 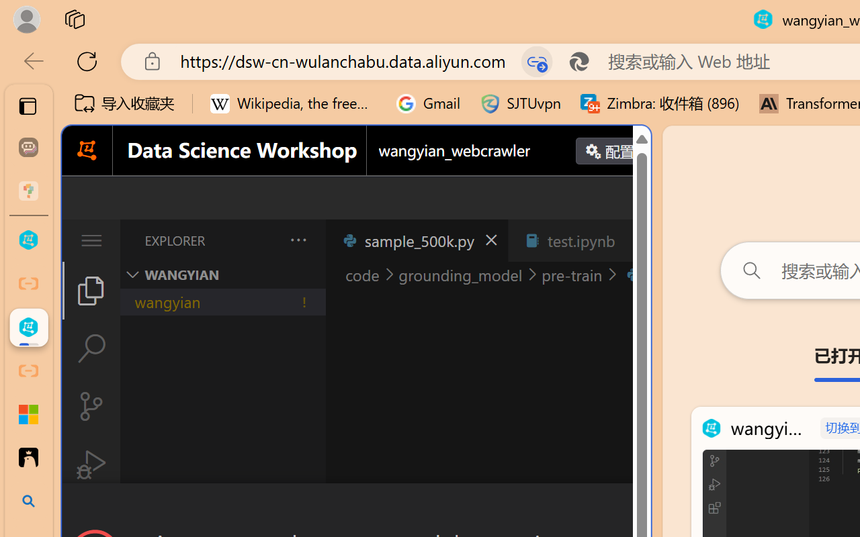 What do you see at coordinates (580, 240) in the screenshot?
I see `test.ipynb` at bounding box center [580, 240].